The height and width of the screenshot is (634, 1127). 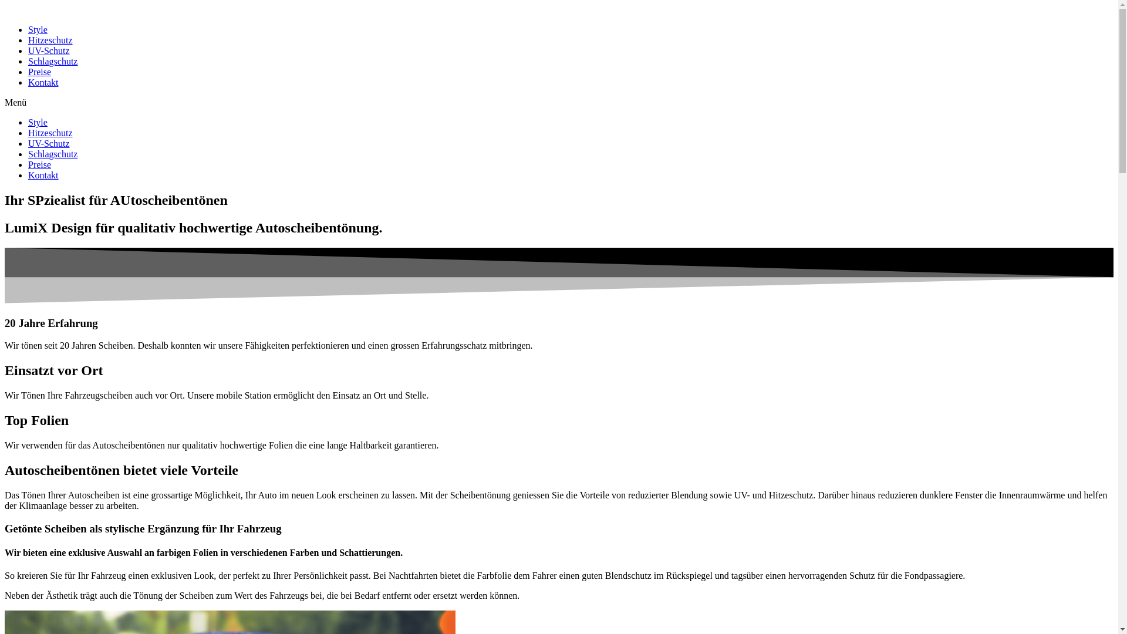 What do you see at coordinates (53, 154) in the screenshot?
I see `Schlagschutz` at bounding box center [53, 154].